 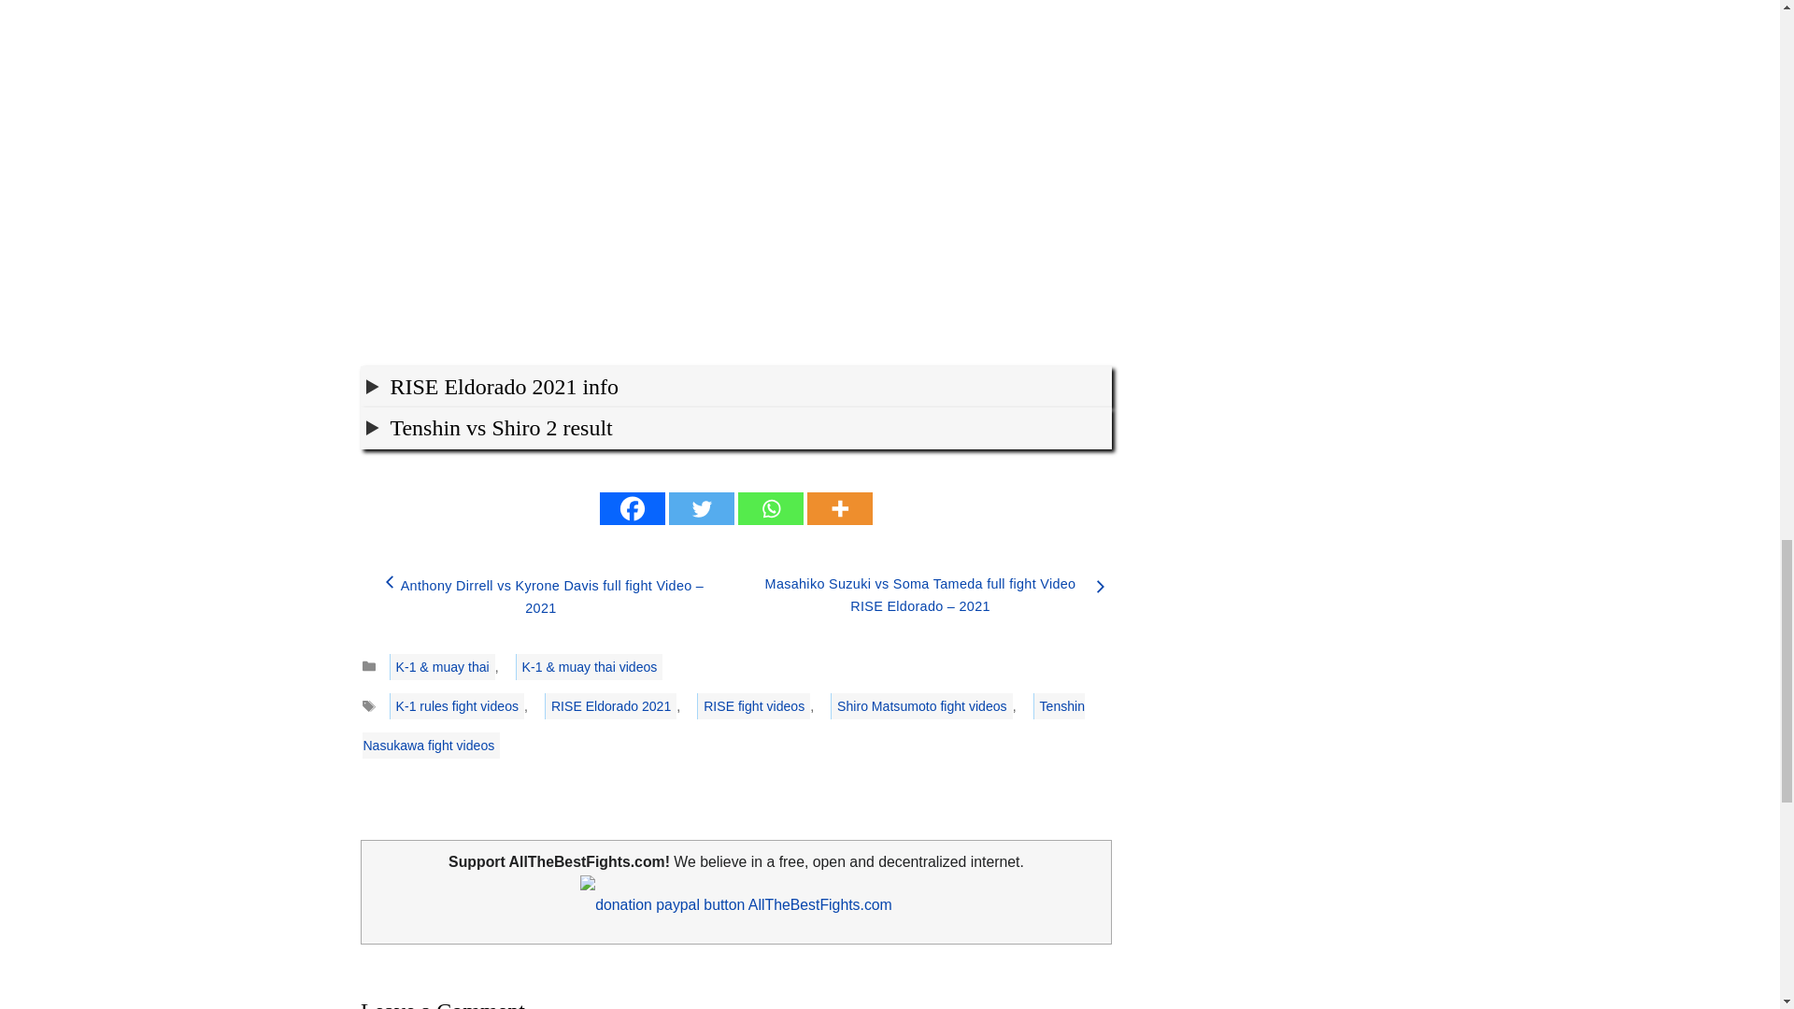 What do you see at coordinates (456, 706) in the screenshot?
I see `K-1 rules fight videos` at bounding box center [456, 706].